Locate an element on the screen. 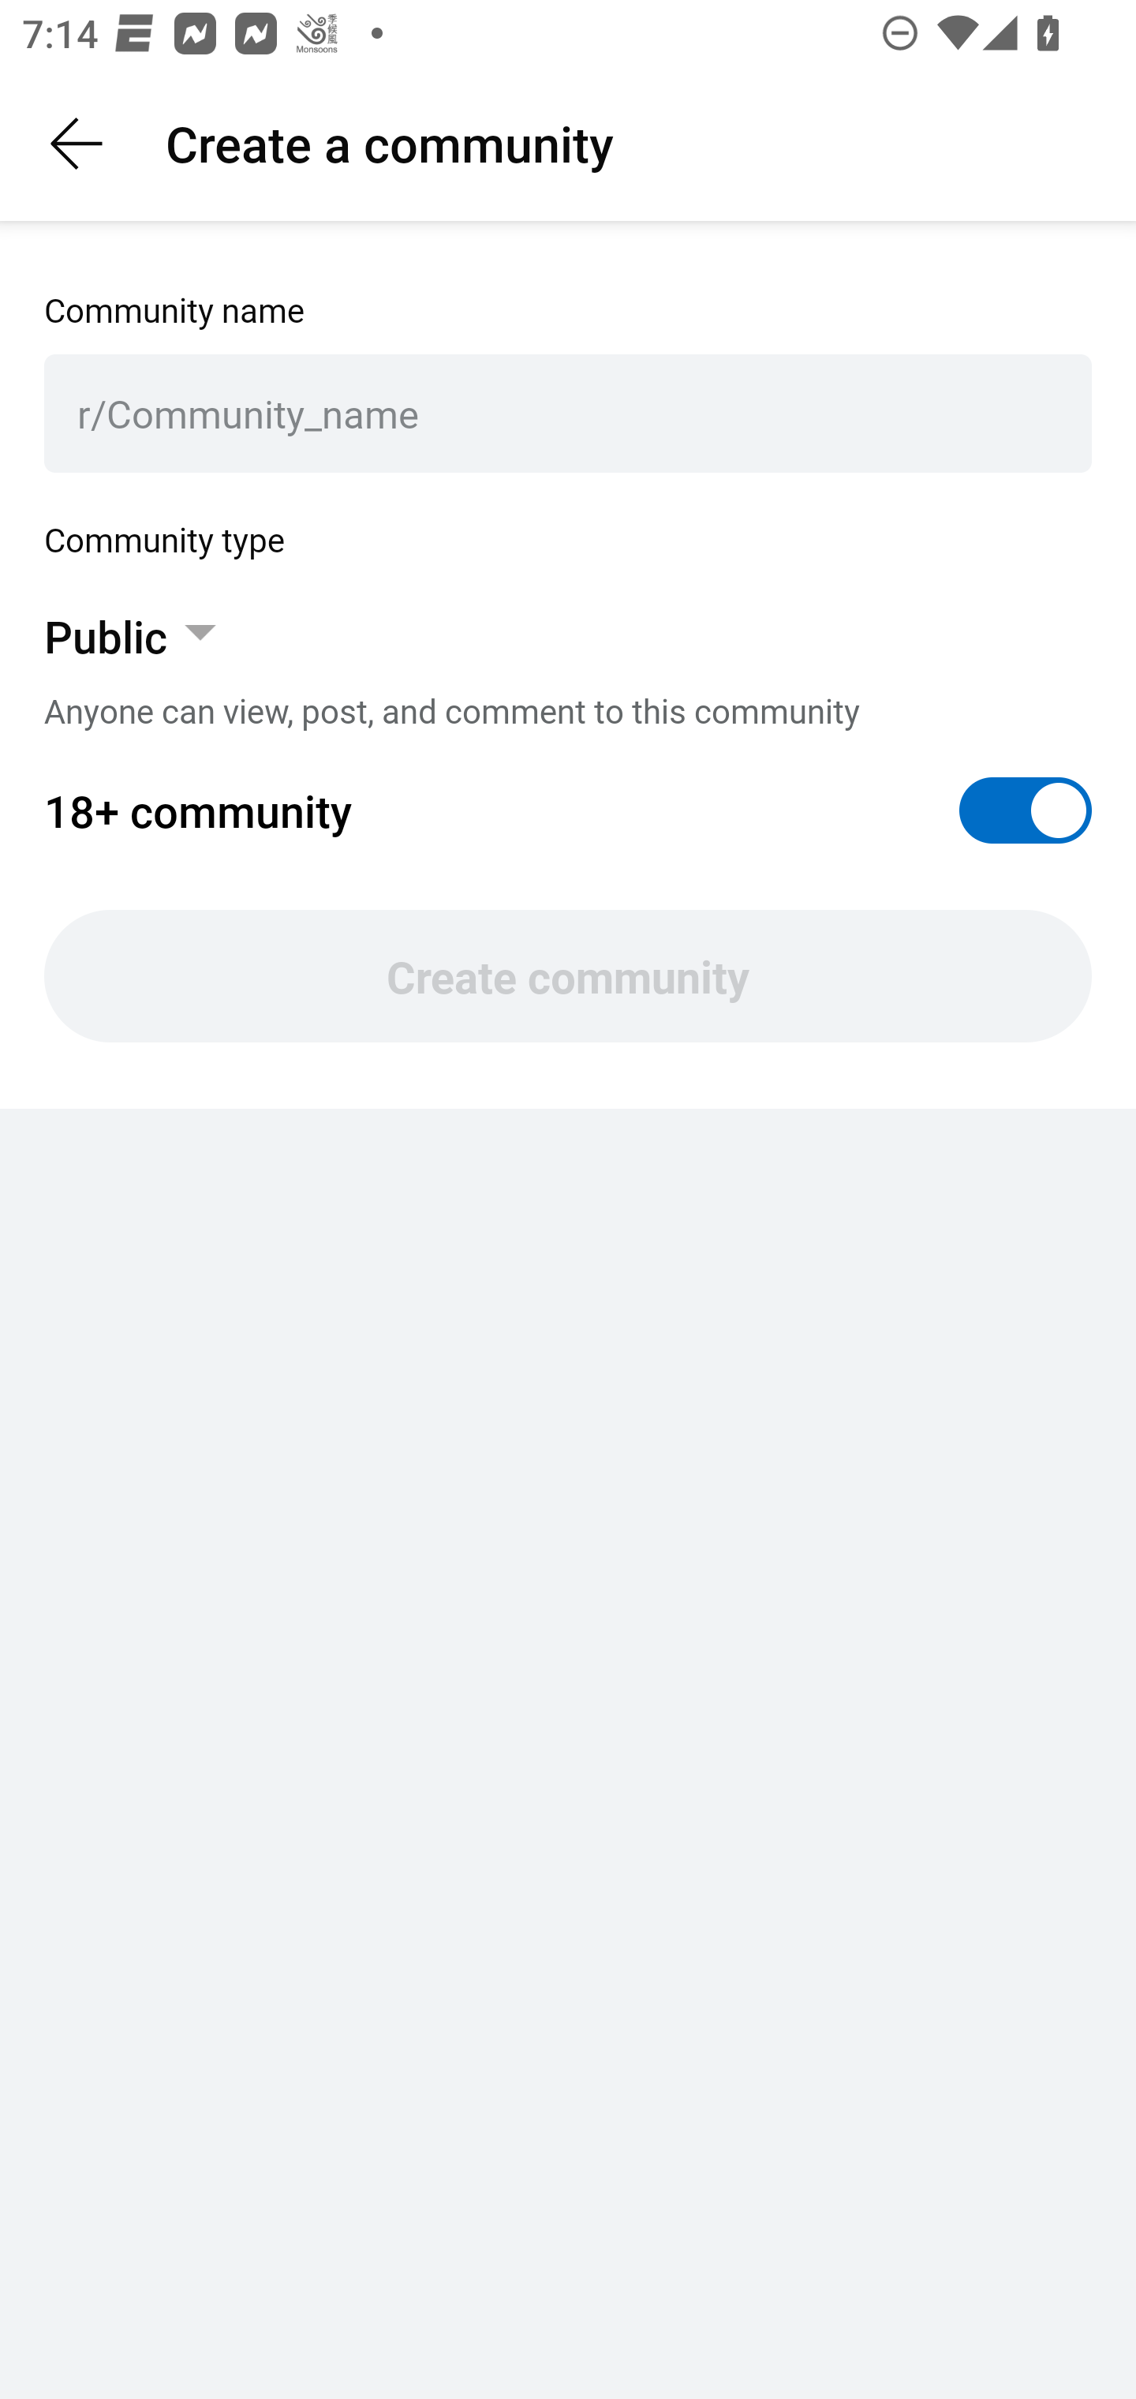  Create community is located at coordinates (568, 976).